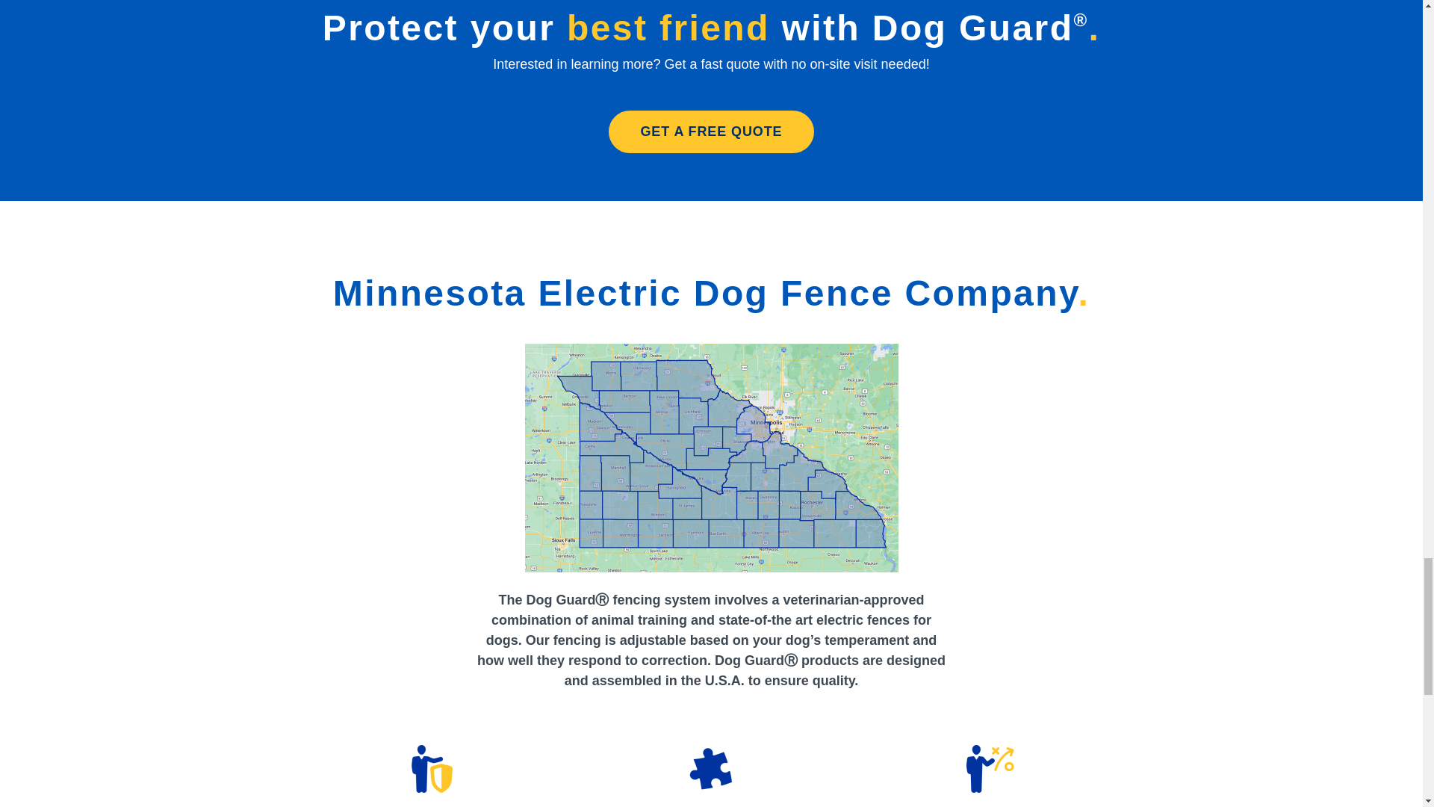 The image size is (1434, 807). What do you see at coordinates (710, 132) in the screenshot?
I see `GET A FREE QUOTE` at bounding box center [710, 132].